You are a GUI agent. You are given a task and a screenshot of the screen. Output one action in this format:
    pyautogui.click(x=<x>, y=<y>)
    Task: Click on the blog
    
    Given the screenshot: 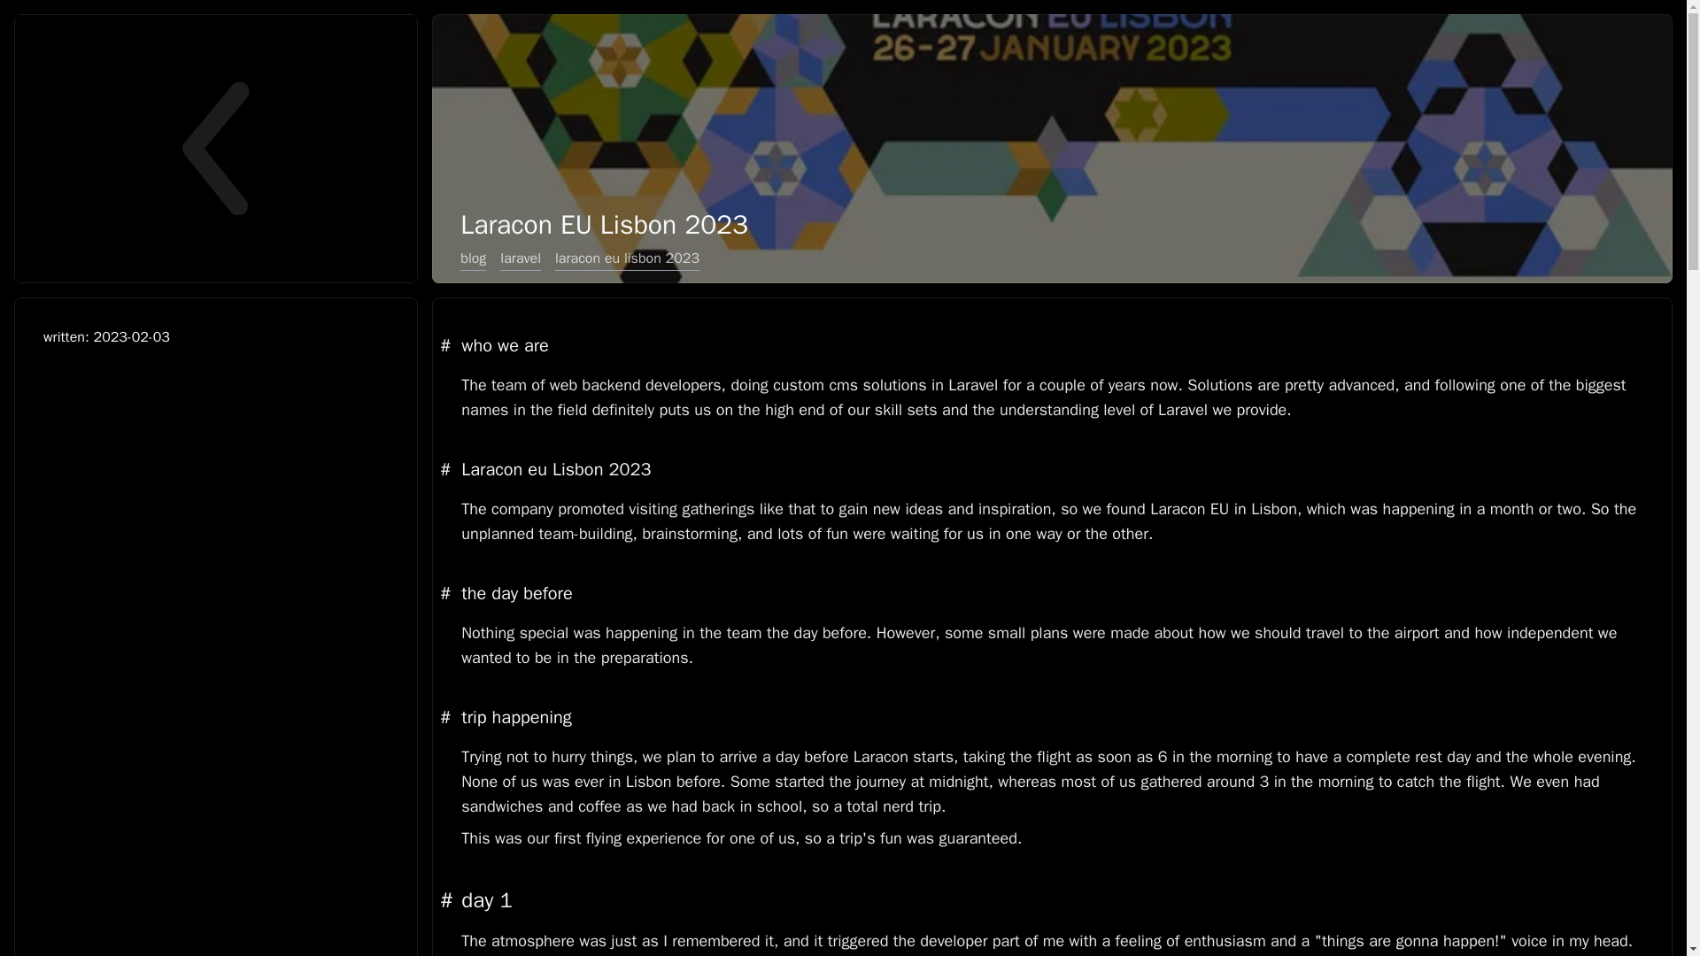 What is the action you would take?
    pyautogui.click(x=473, y=258)
    